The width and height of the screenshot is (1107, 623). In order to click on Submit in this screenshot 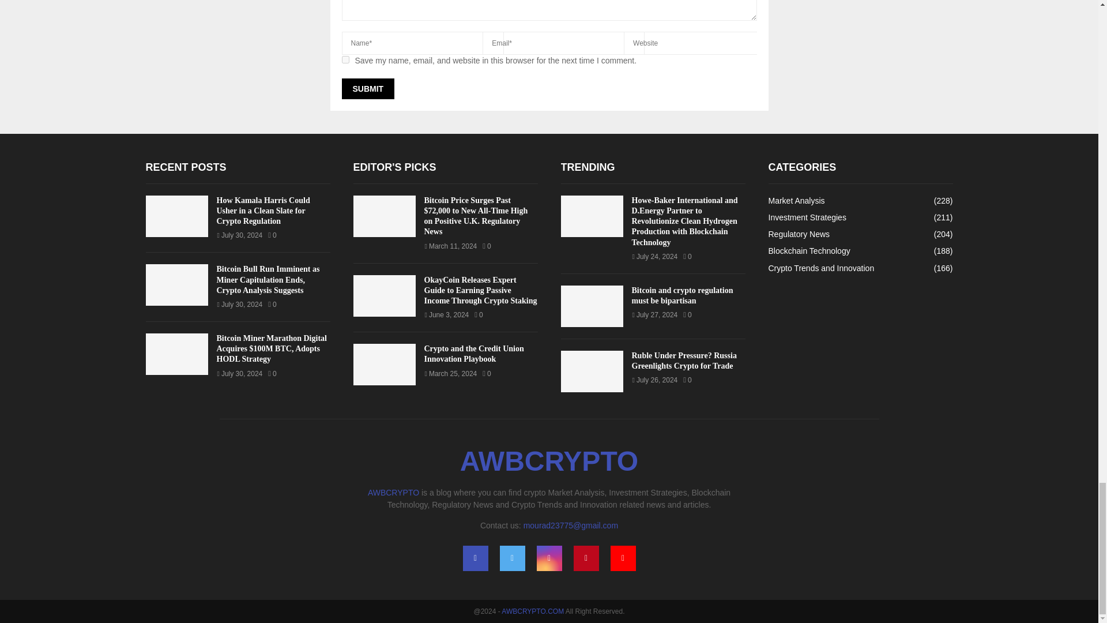, I will do `click(367, 89)`.